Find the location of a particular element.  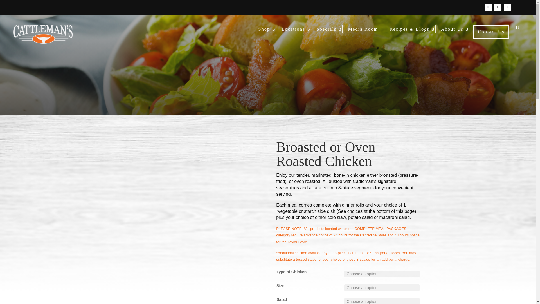

Follow on Facebook is located at coordinates (488, 7).